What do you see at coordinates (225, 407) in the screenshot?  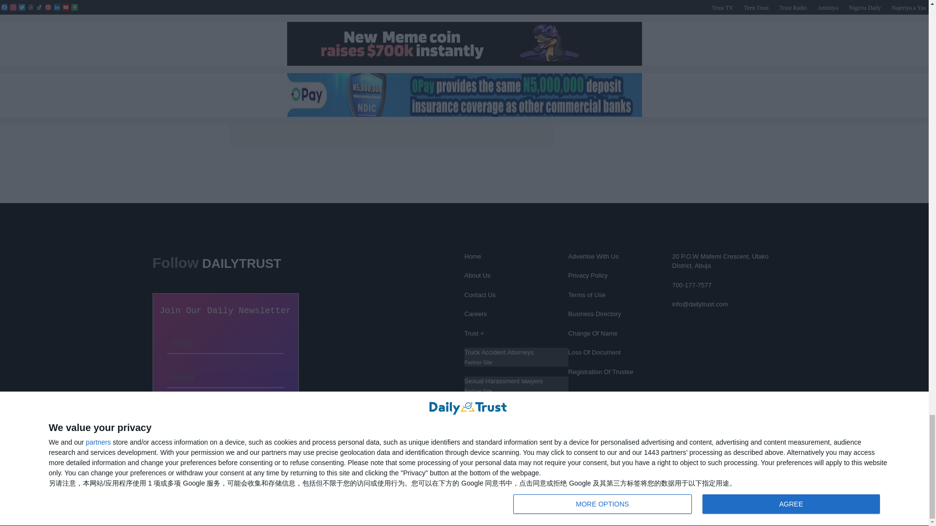 I see `Join Now` at bounding box center [225, 407].